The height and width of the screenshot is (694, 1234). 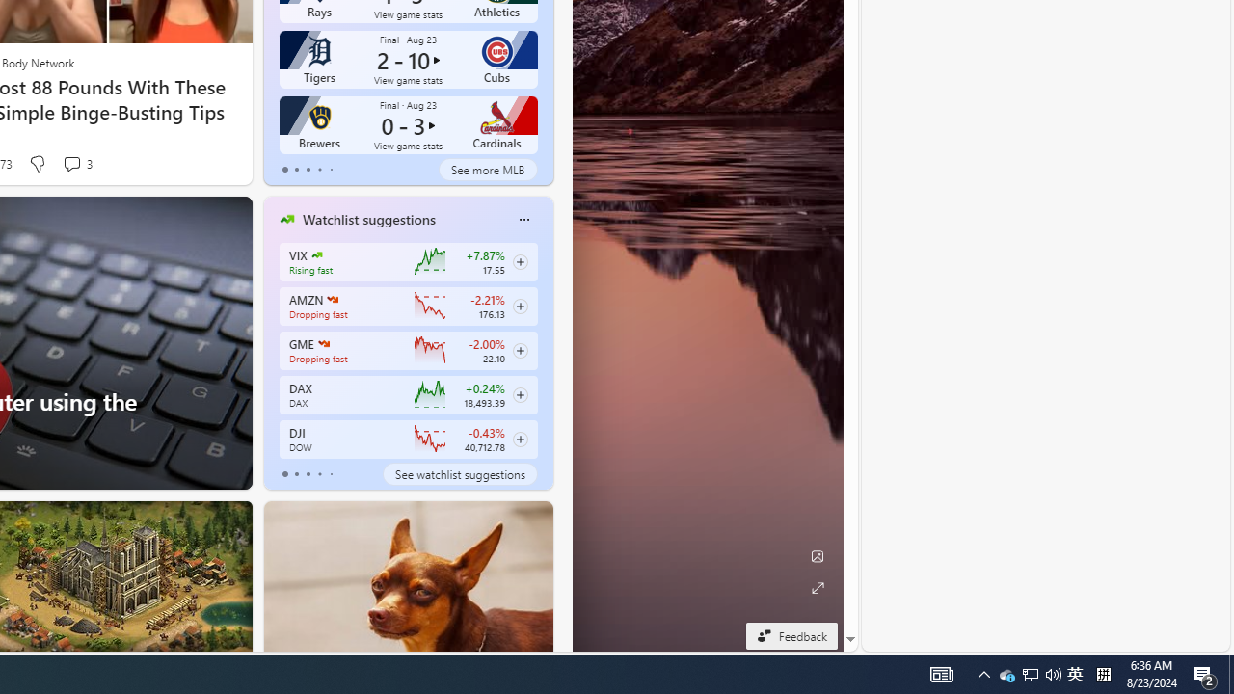 I want to click on Class: follow-button  m, so click(x=520, y=439).